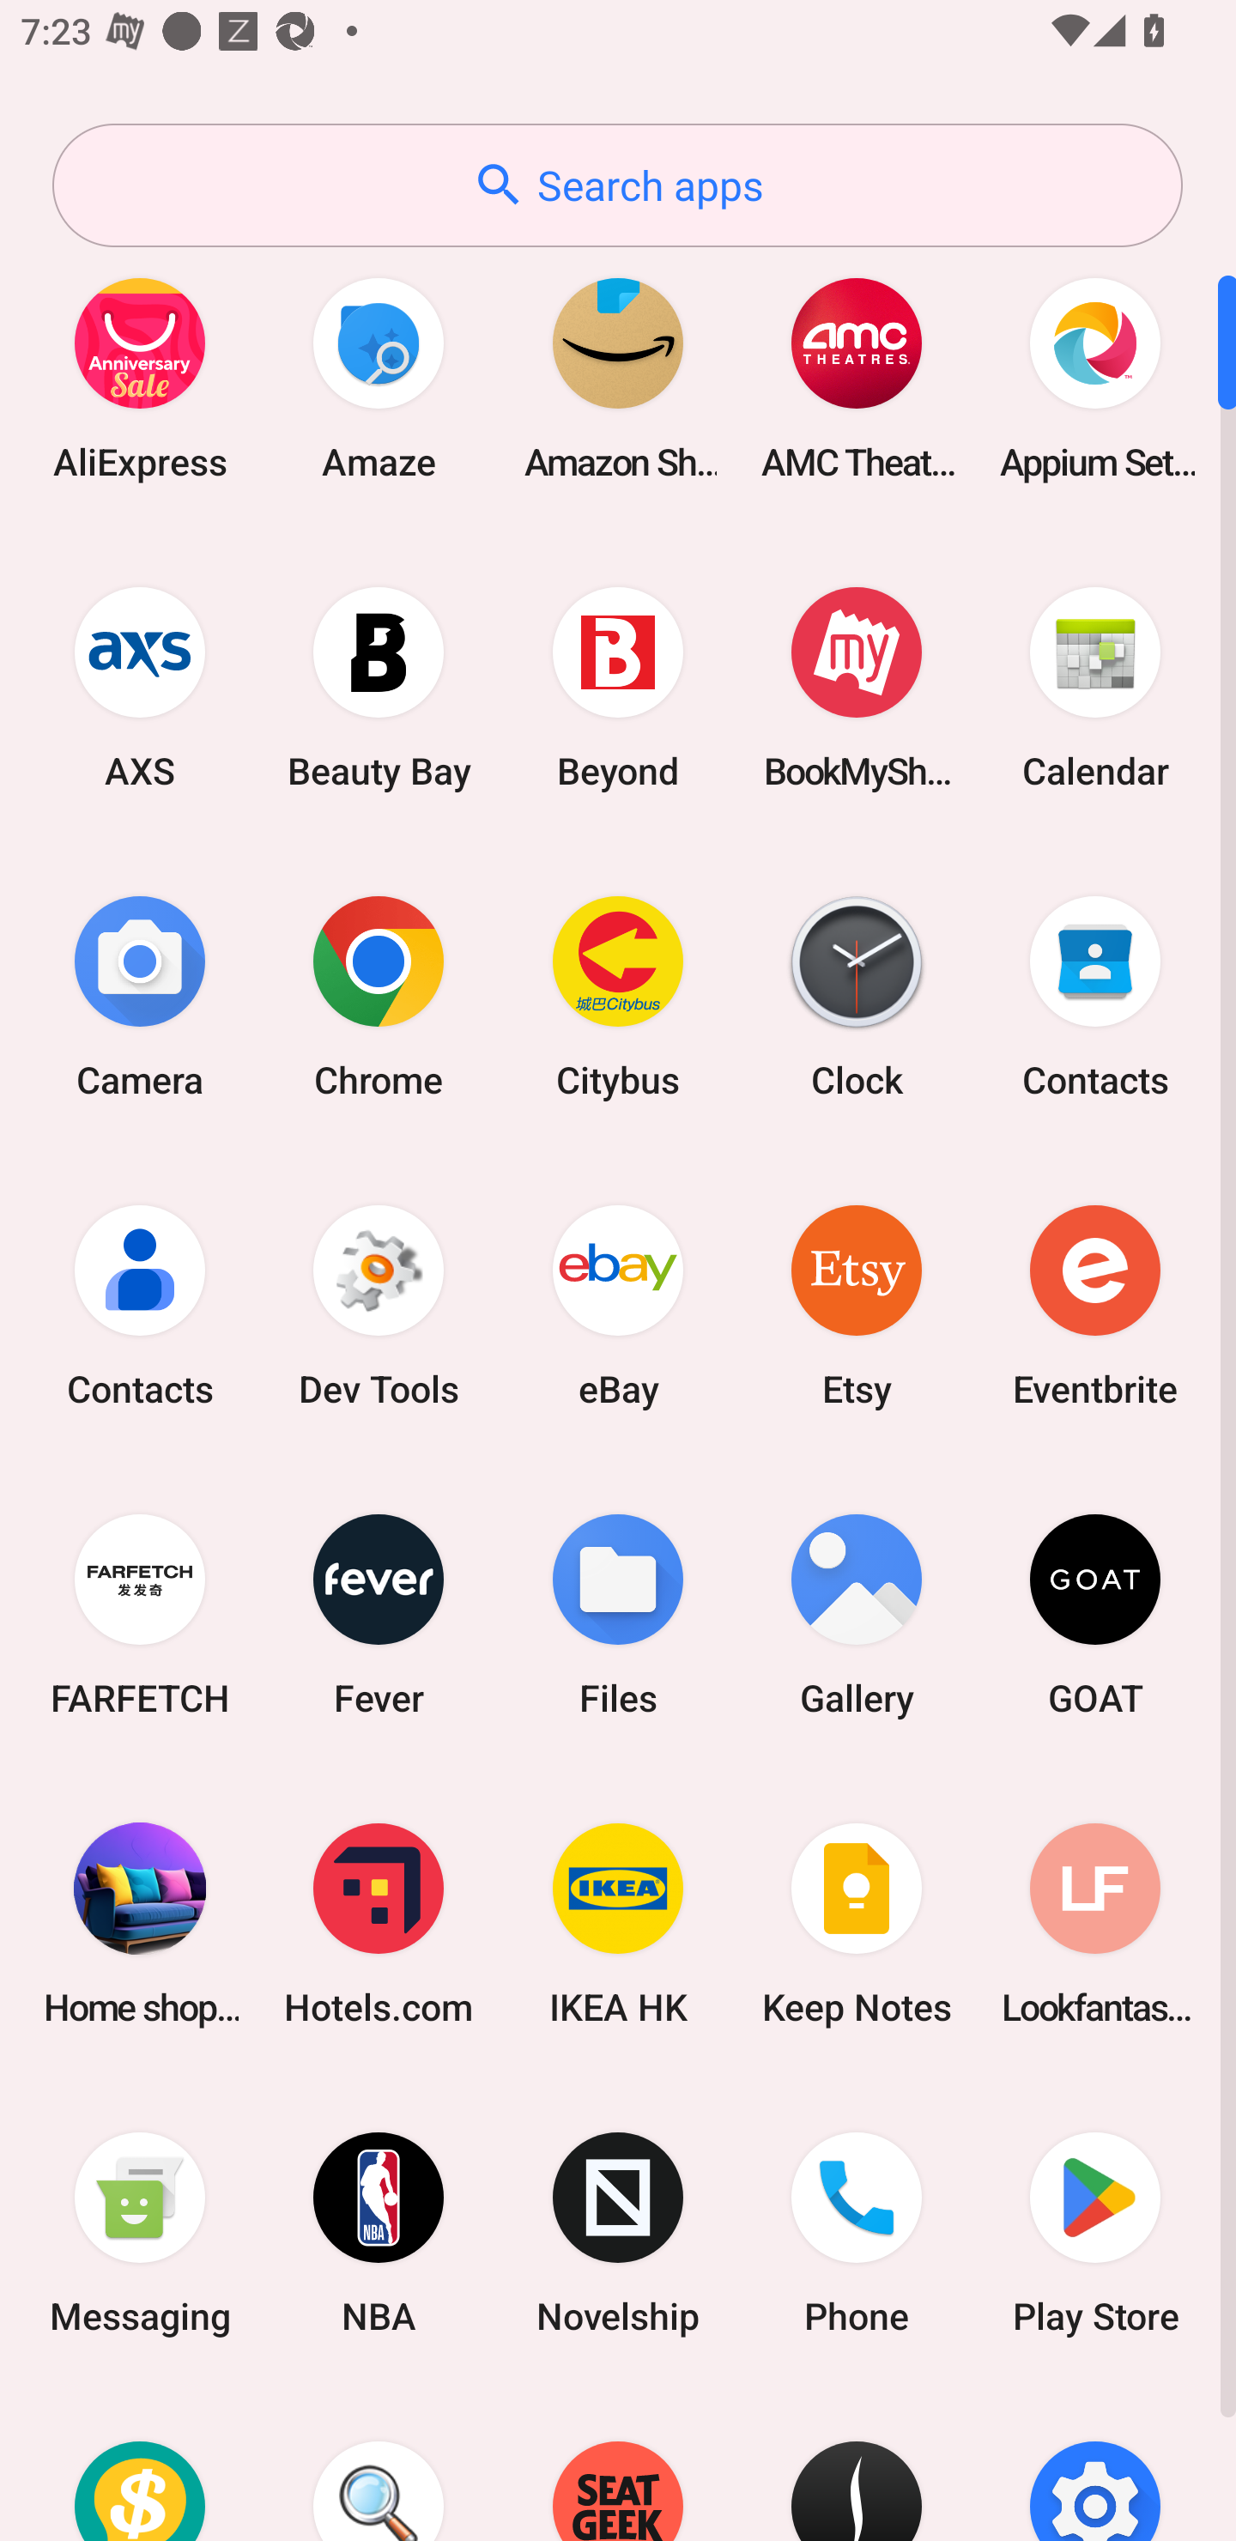 The height and width of the screenshot is (2541, 1236). I want to click on GOAT, so click(1095, 1614).